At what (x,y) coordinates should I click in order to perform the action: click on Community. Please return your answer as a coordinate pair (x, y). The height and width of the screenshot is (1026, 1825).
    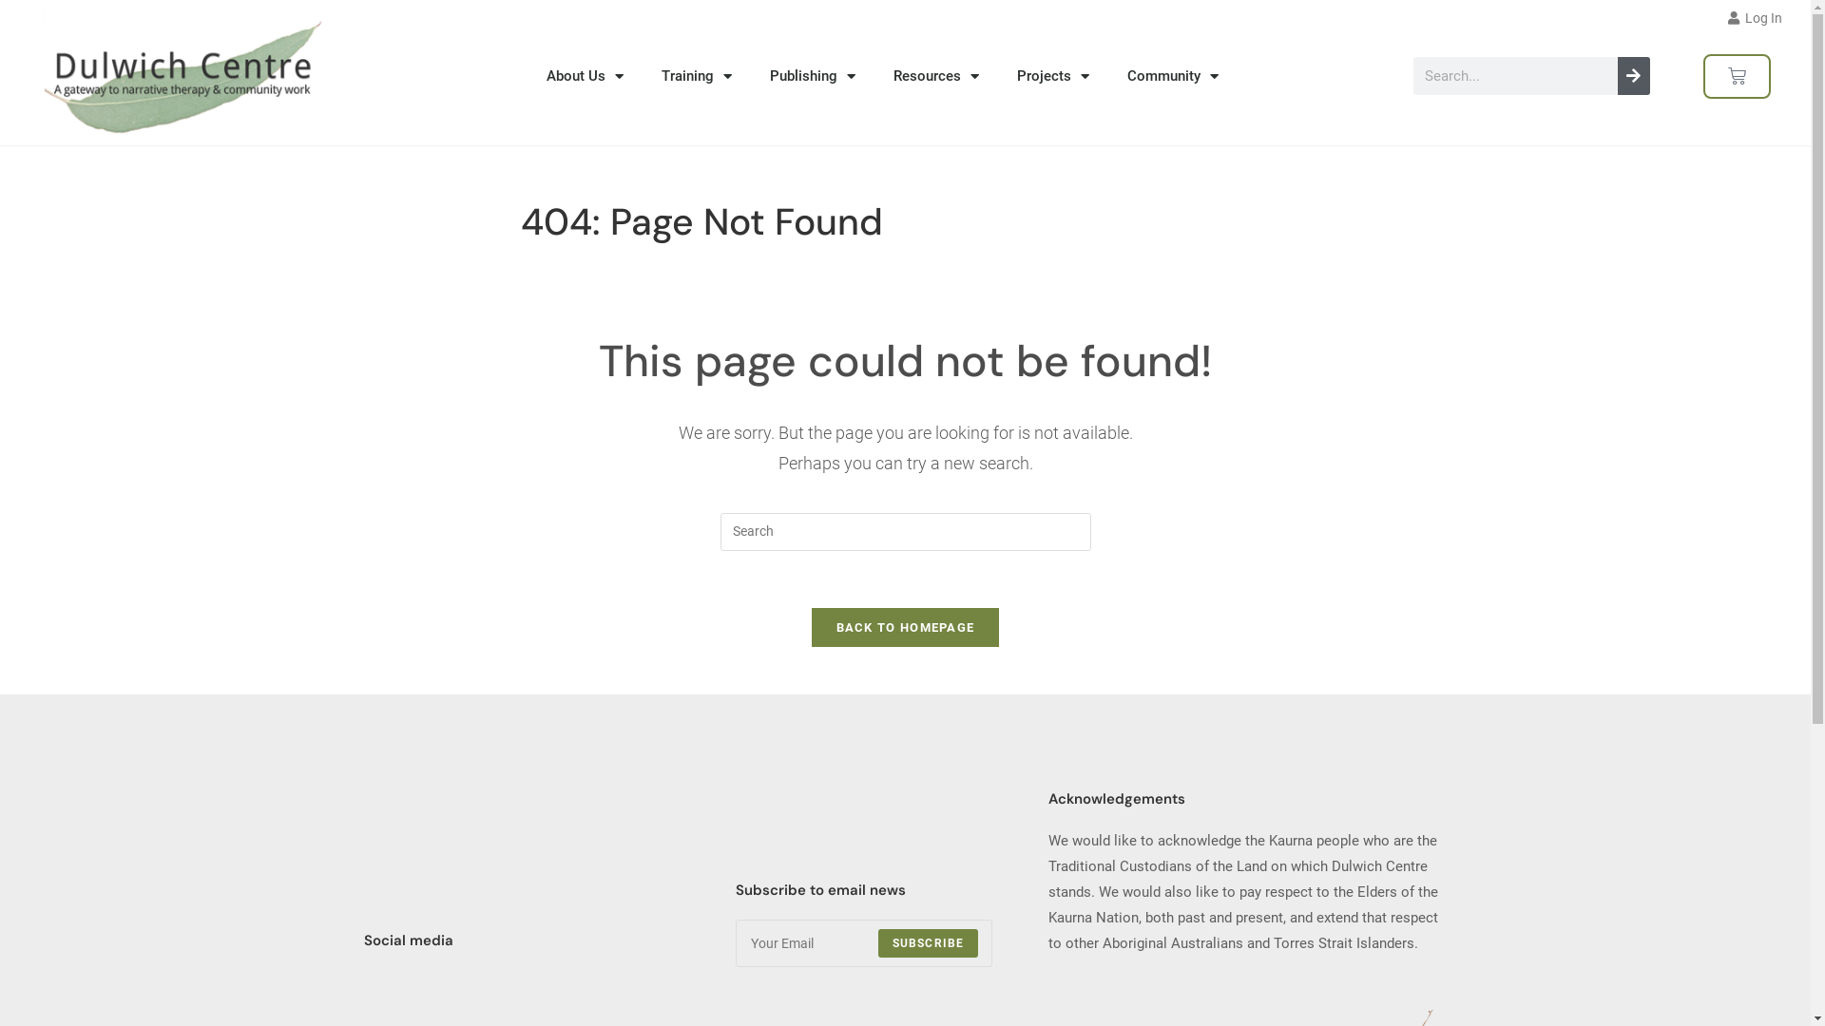
    Looking at the image, I should click on (1173, 76).